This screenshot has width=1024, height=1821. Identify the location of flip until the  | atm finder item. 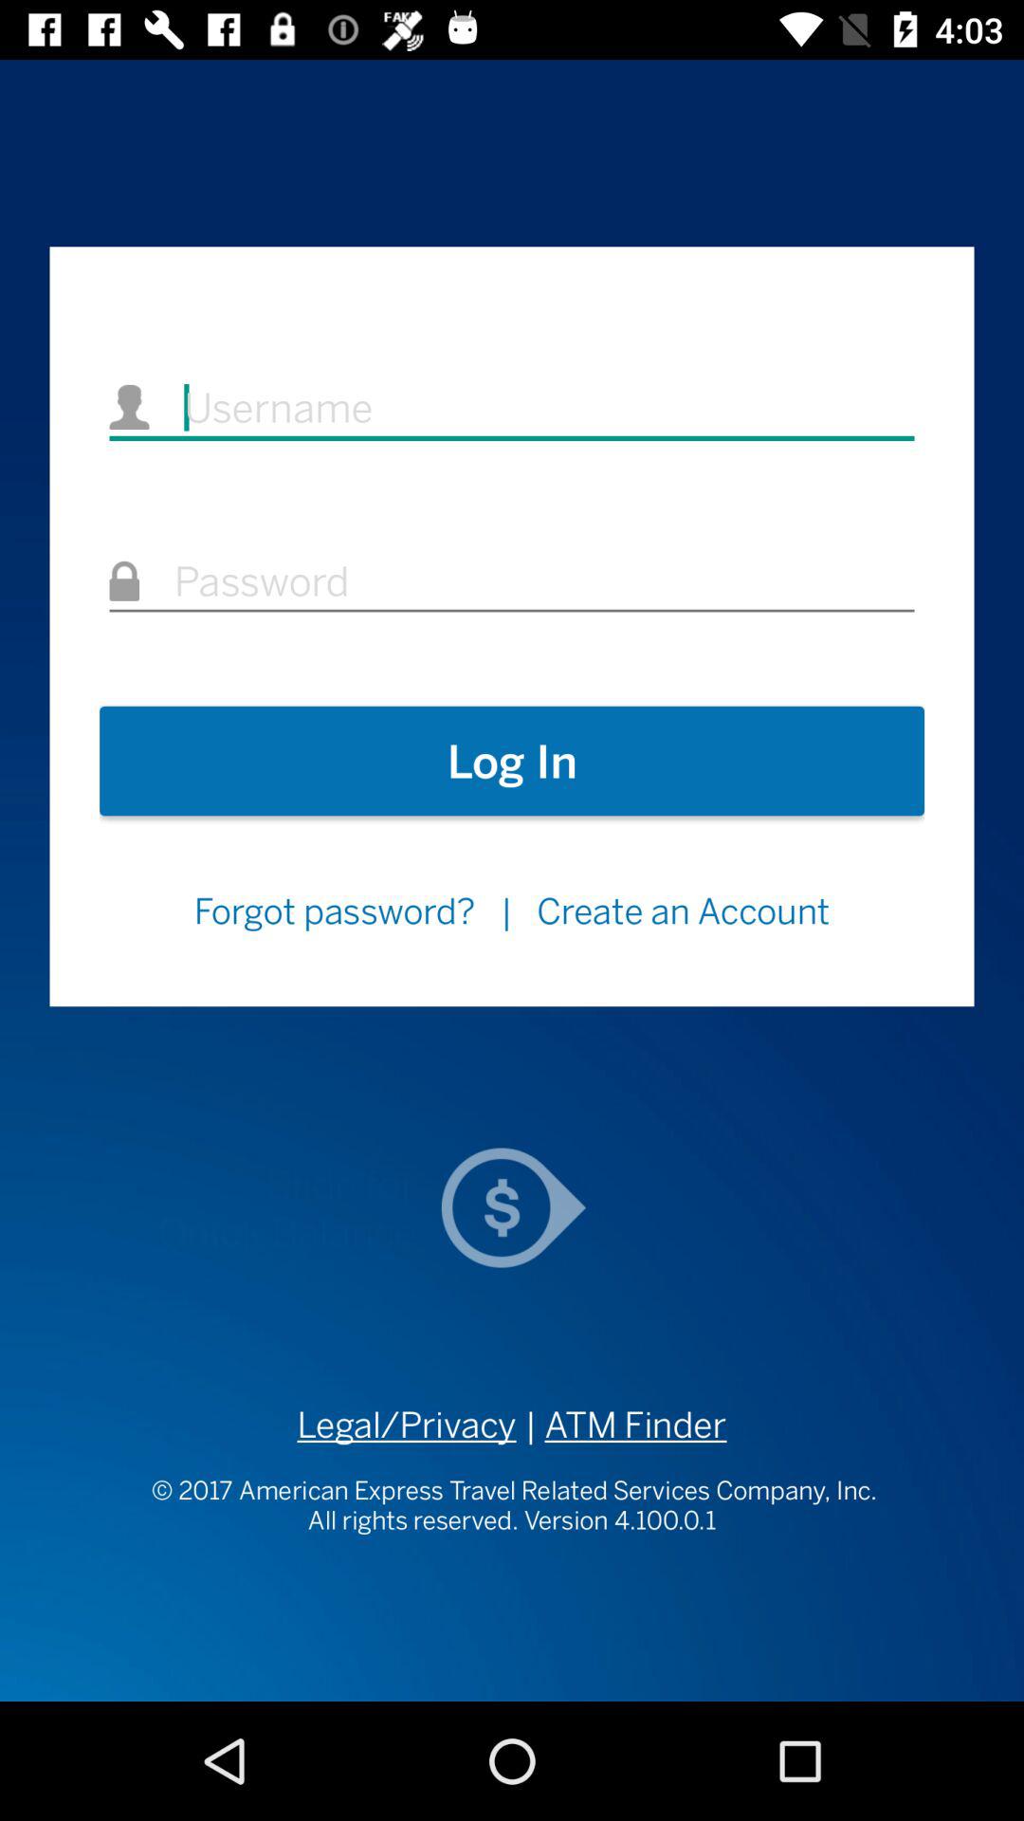
(622, 1425).